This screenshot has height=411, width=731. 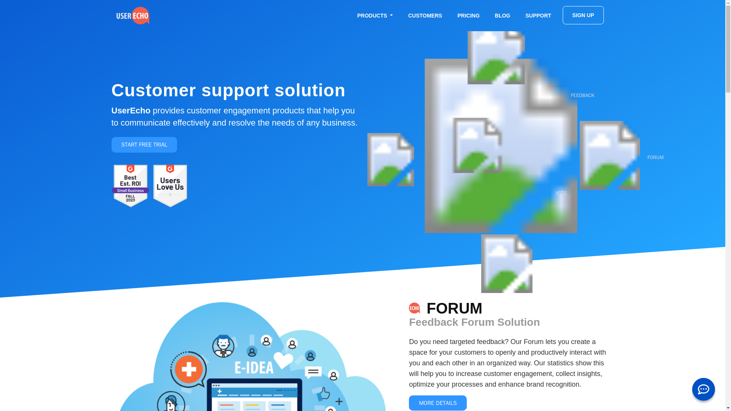 I want to click on CUSTOMERS, so click(x=425, y=15).